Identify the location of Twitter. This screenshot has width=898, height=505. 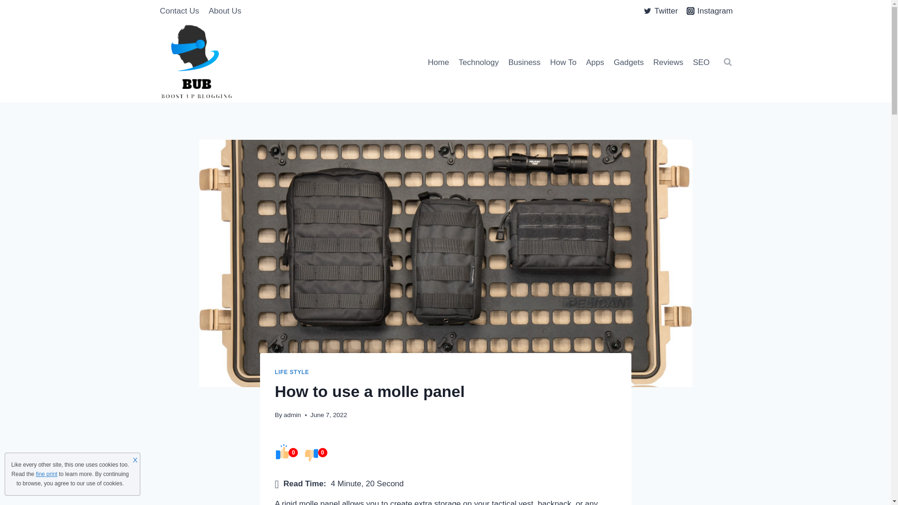
(661, 11).